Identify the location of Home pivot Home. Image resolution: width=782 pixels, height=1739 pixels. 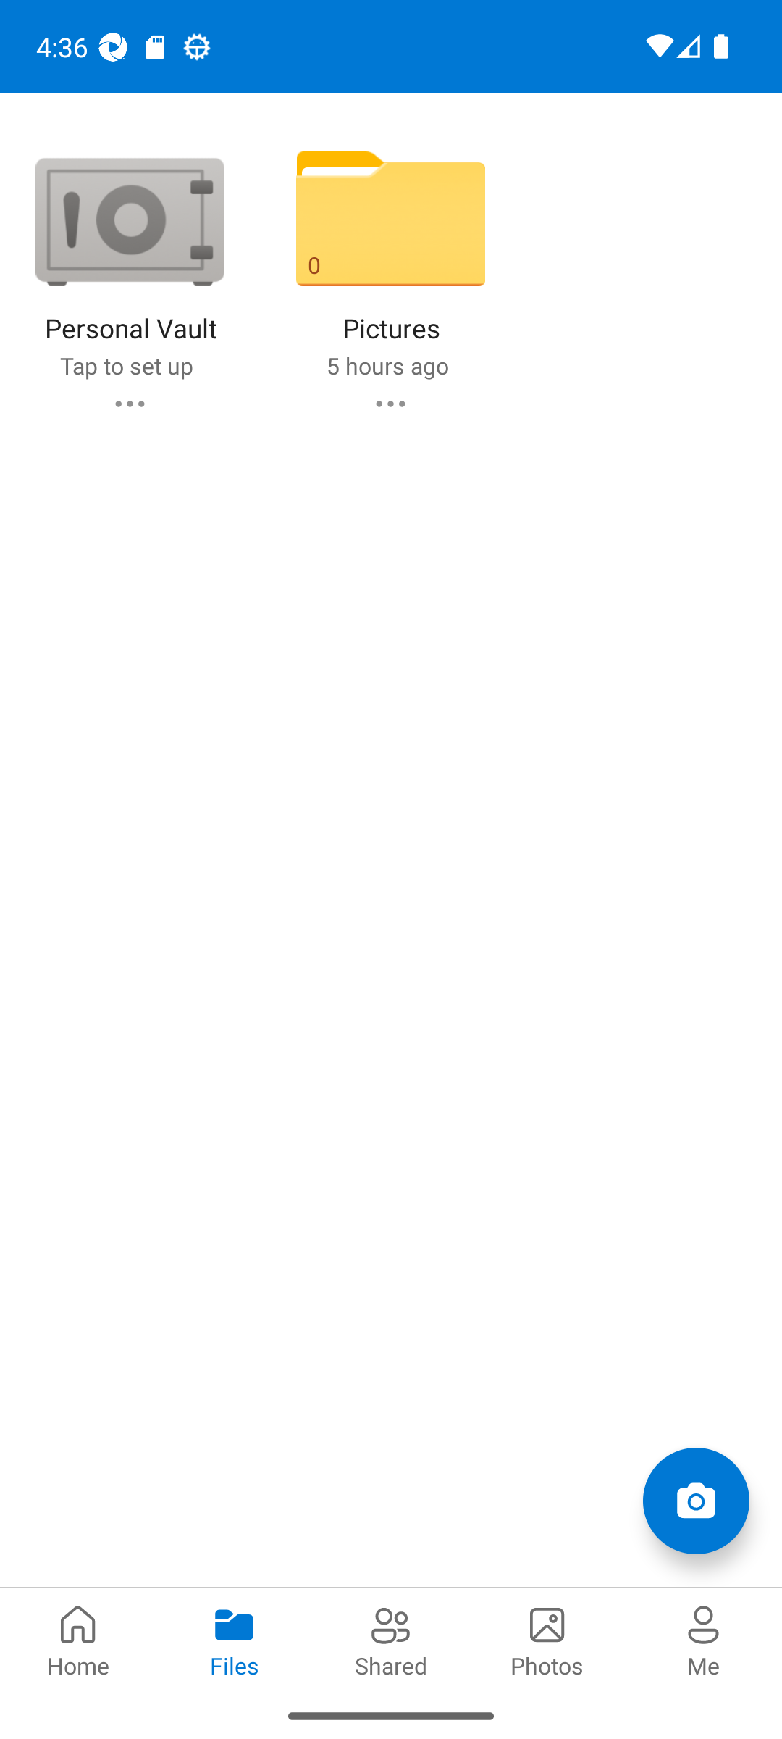
(78, 1639).